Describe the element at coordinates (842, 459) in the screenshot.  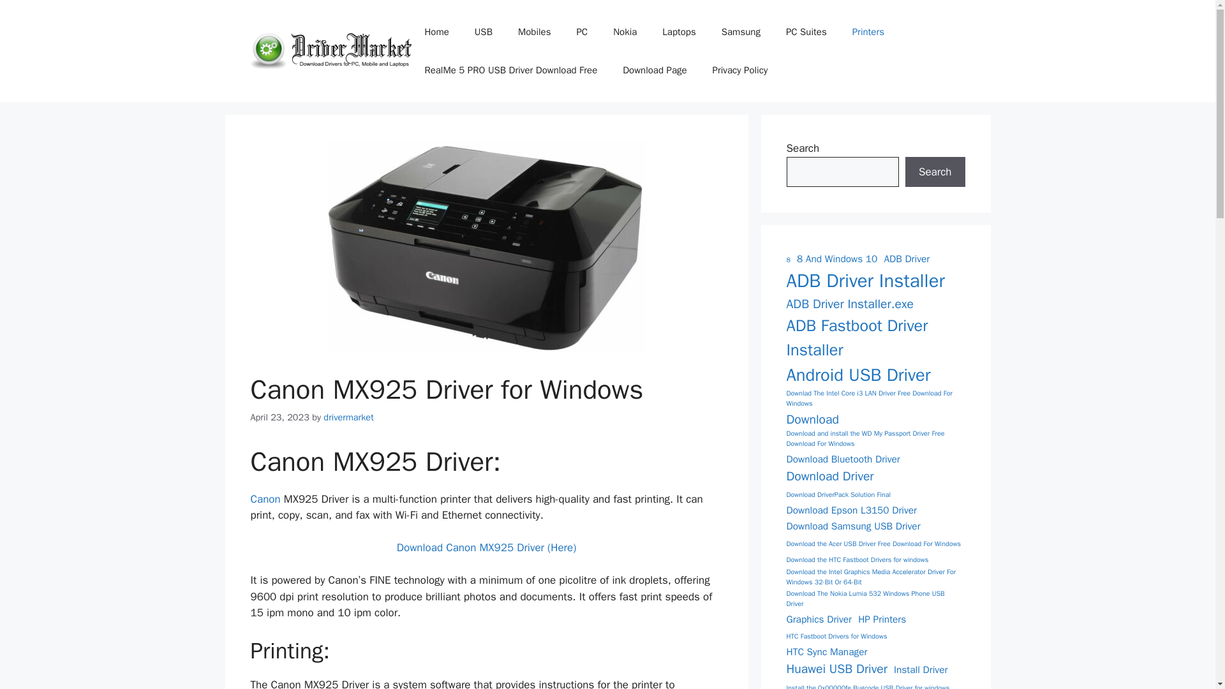
I see `Download Bluetooth Driver` at that location.